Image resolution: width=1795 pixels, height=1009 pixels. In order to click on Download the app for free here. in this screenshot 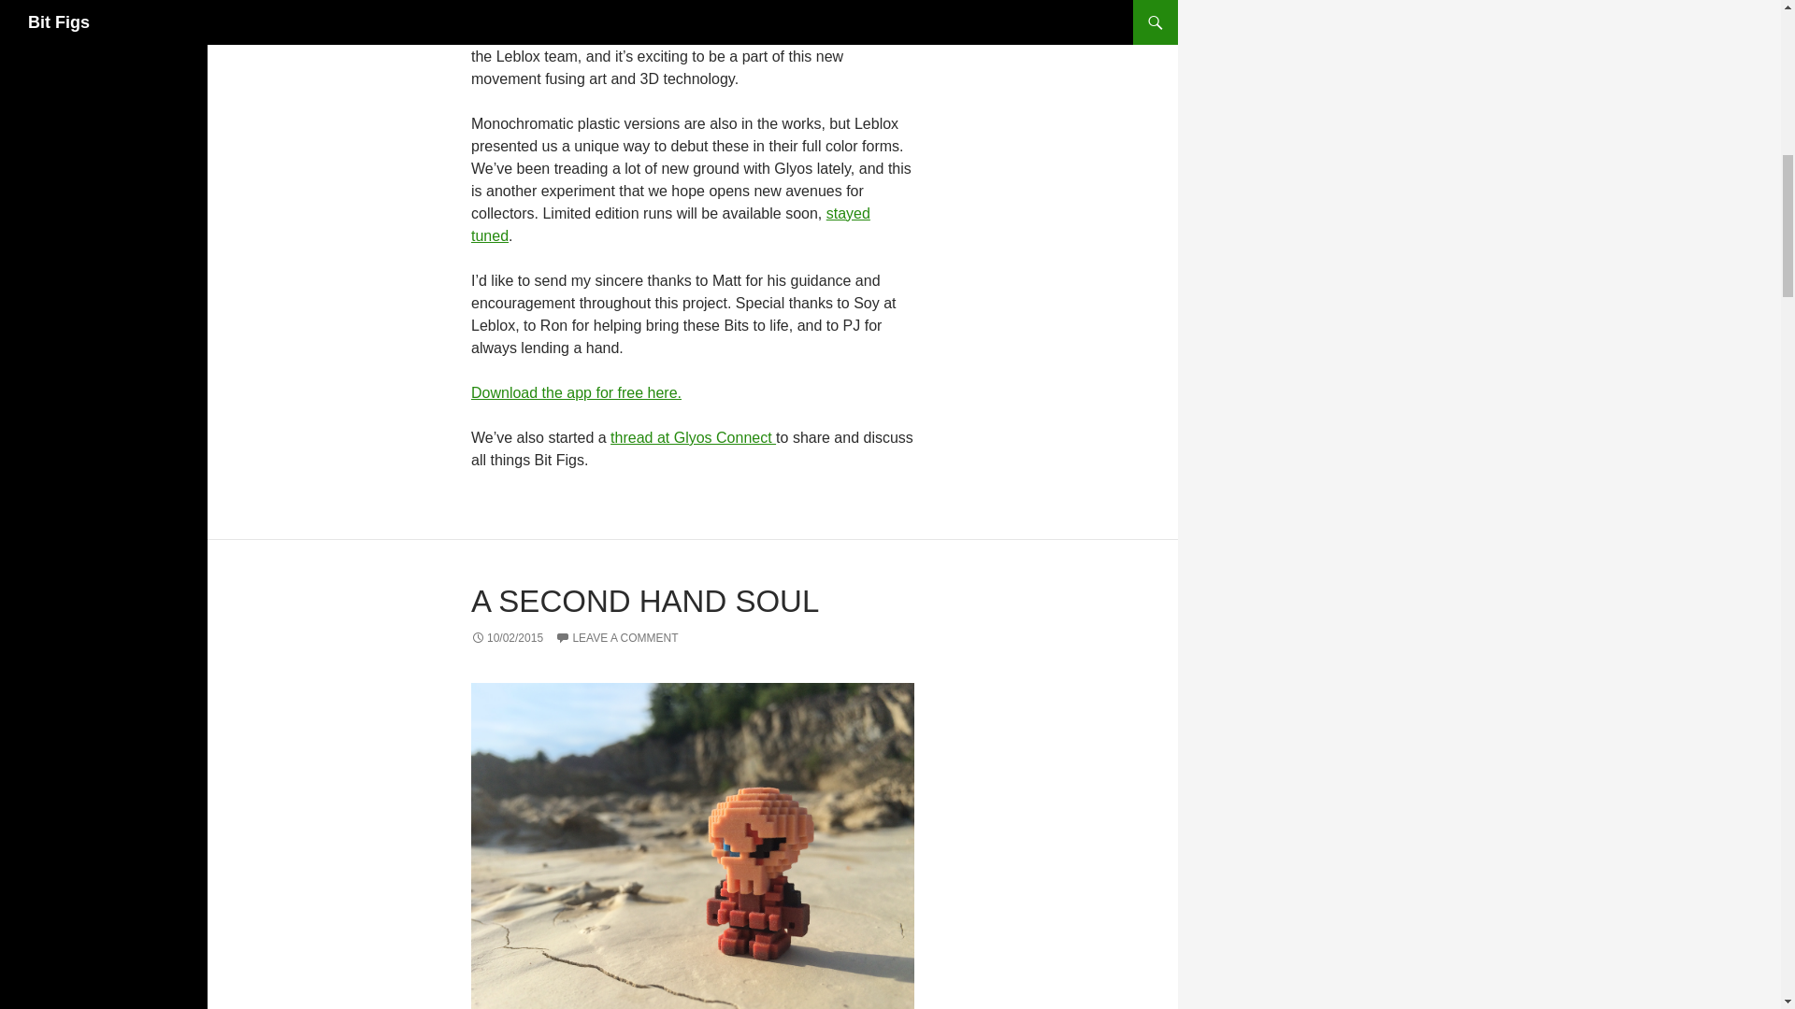, I will do `click(576, 392)`.